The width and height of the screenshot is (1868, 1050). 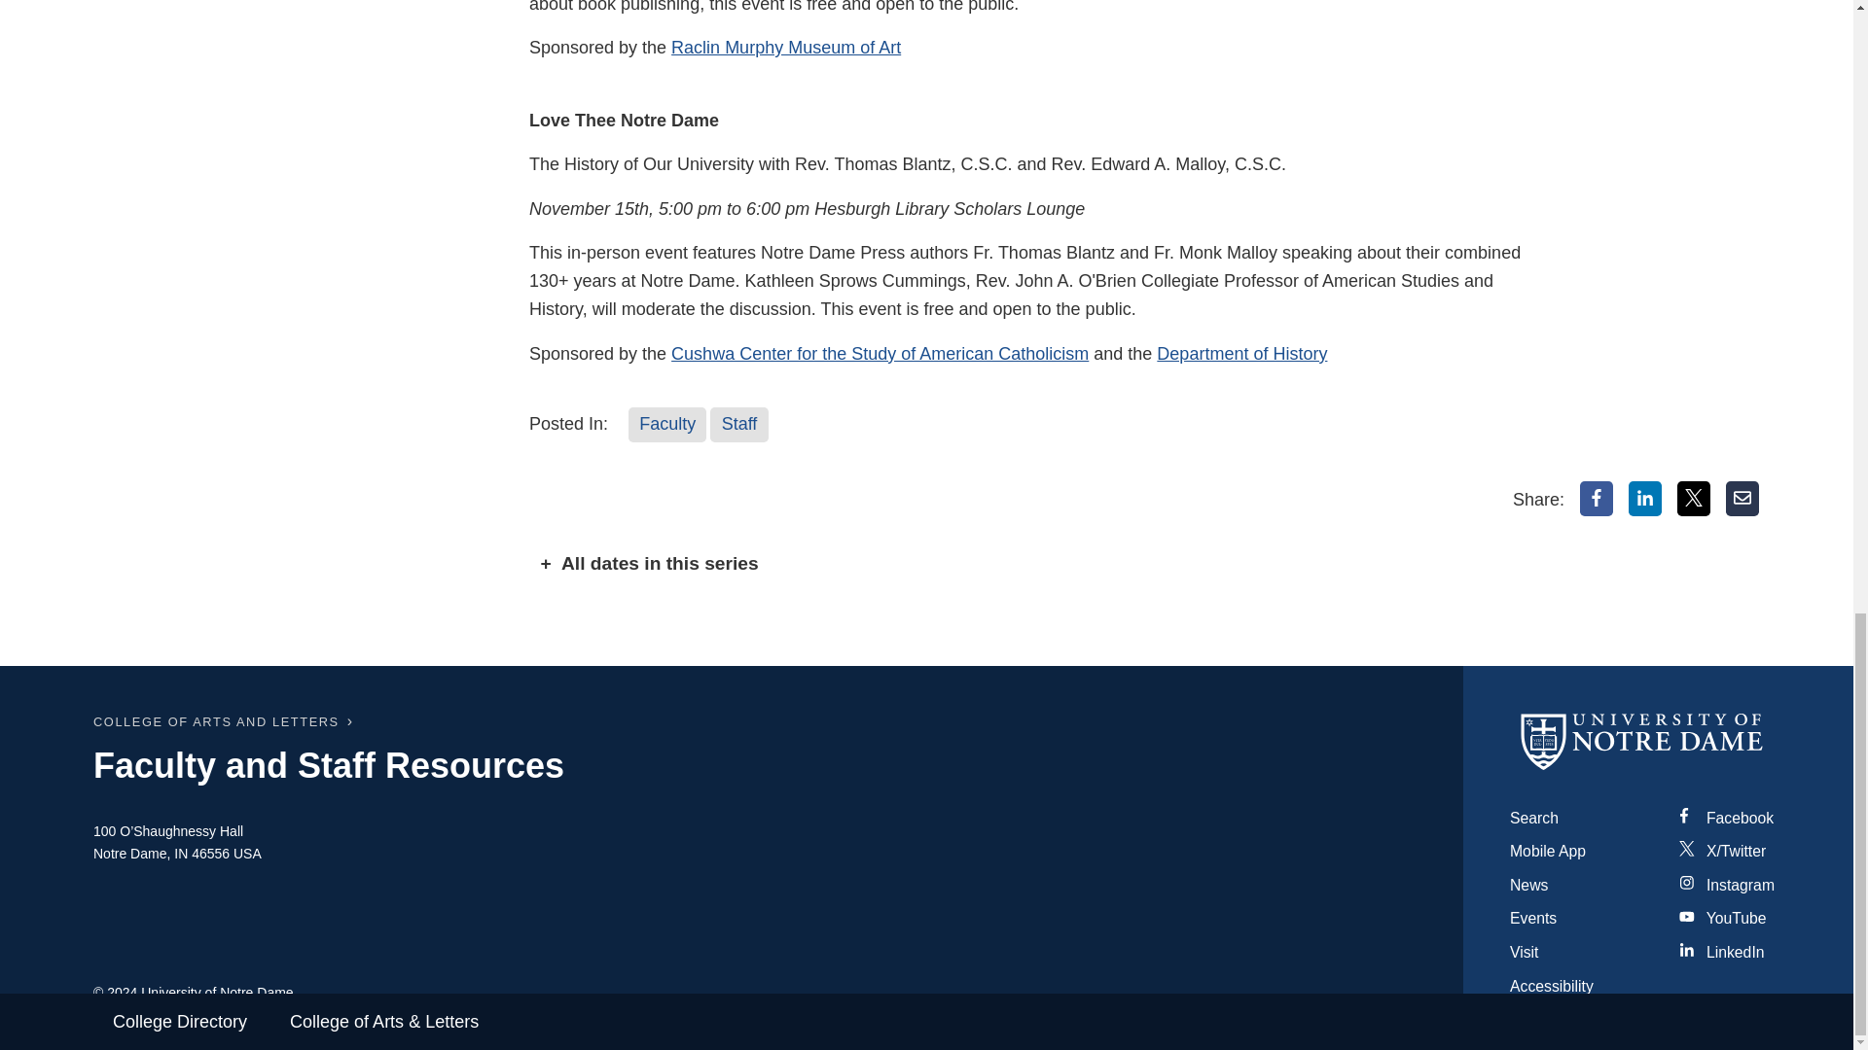 What do you see at coordinates (880, 354) in the screenshot?
I see `Cushwa Center for the Study of American Catholicism` at bounding box center [880, 354].